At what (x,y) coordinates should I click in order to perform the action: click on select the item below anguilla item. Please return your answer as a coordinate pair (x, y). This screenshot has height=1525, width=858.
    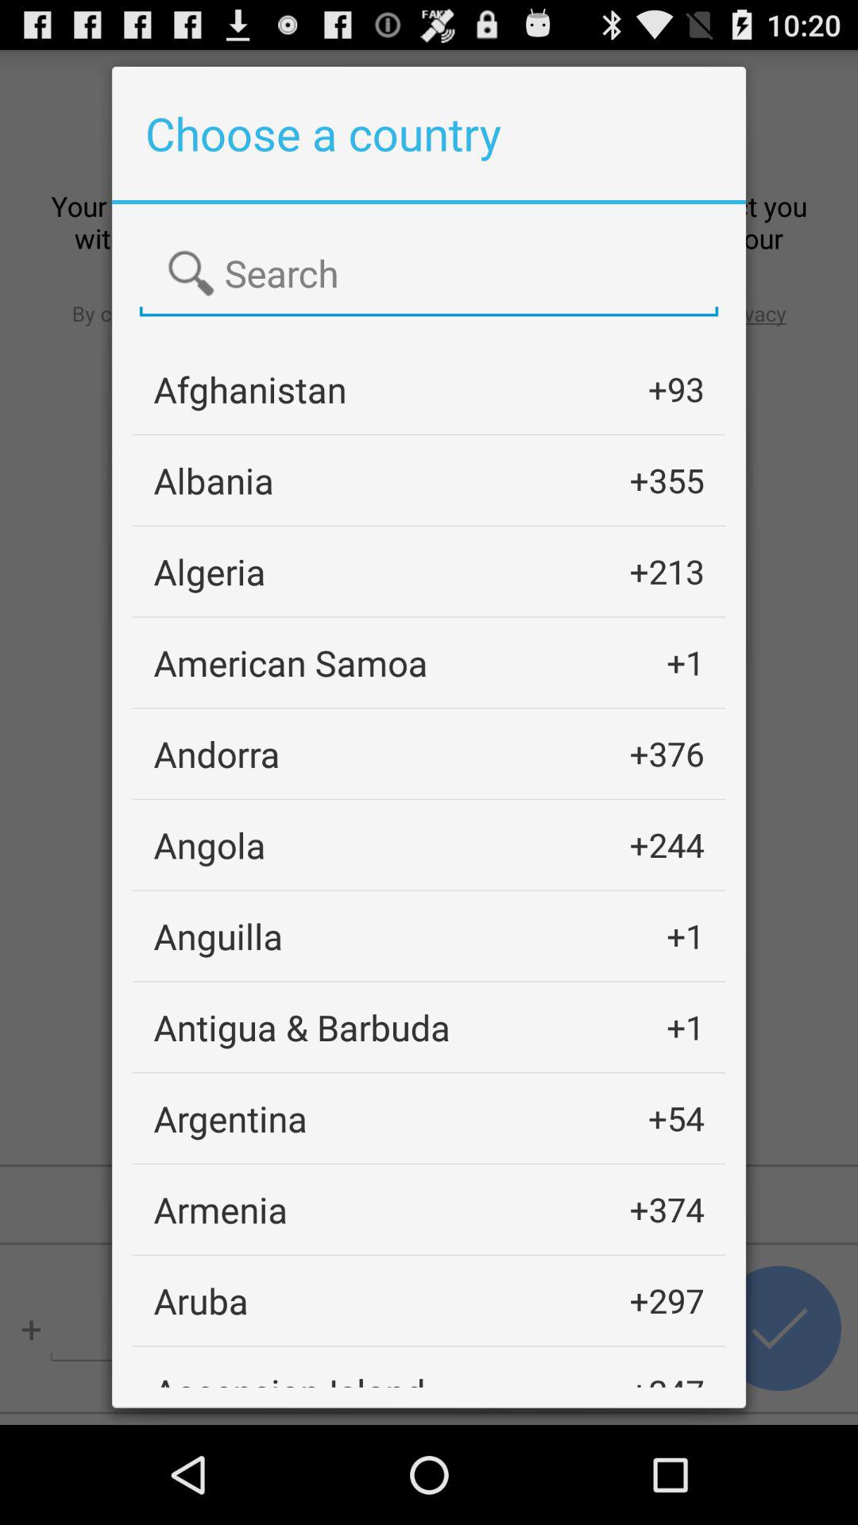
    Looking at the image, I should click on (302, 1026).